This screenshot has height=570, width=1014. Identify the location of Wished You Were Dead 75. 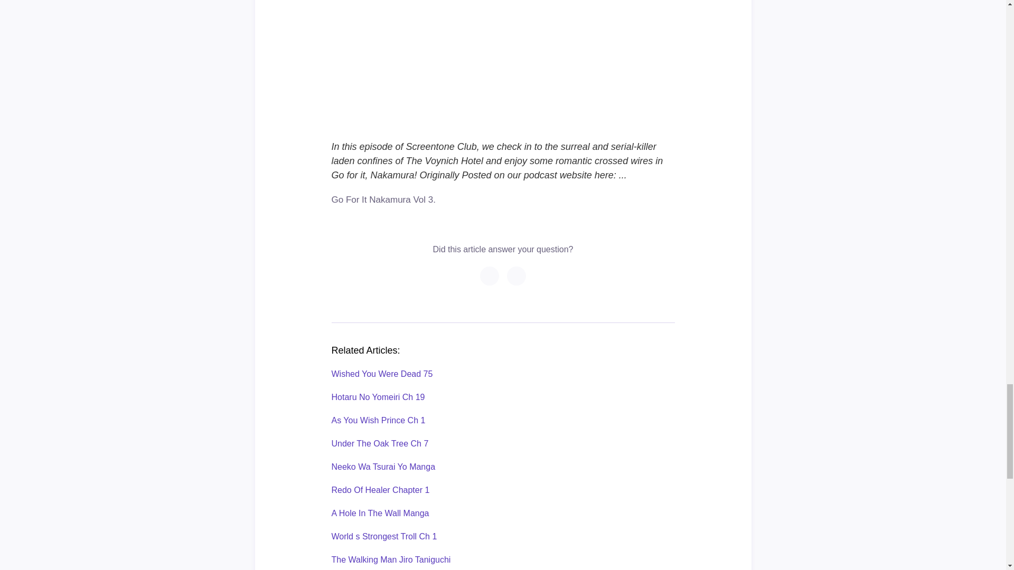
(382, 374).